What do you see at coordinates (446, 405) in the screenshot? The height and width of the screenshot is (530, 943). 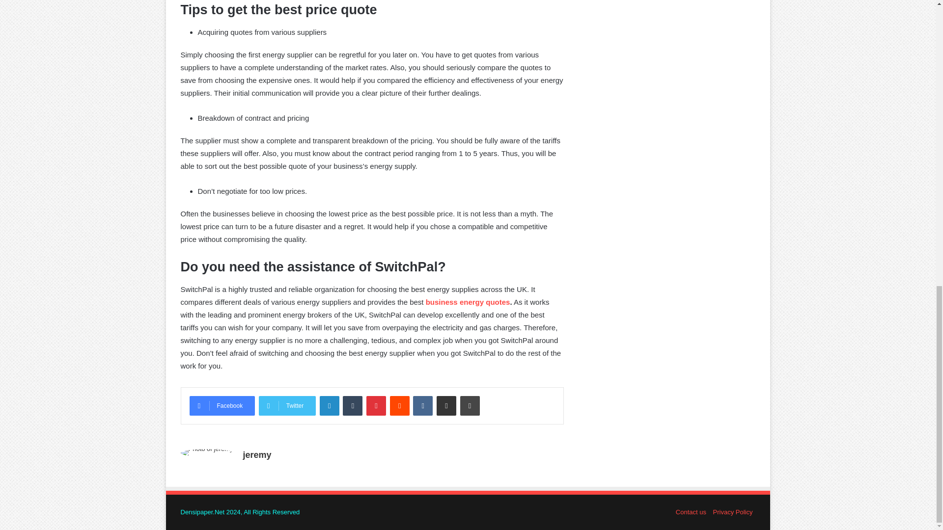 I see `Share via Email` at bounding box center [446, 405].